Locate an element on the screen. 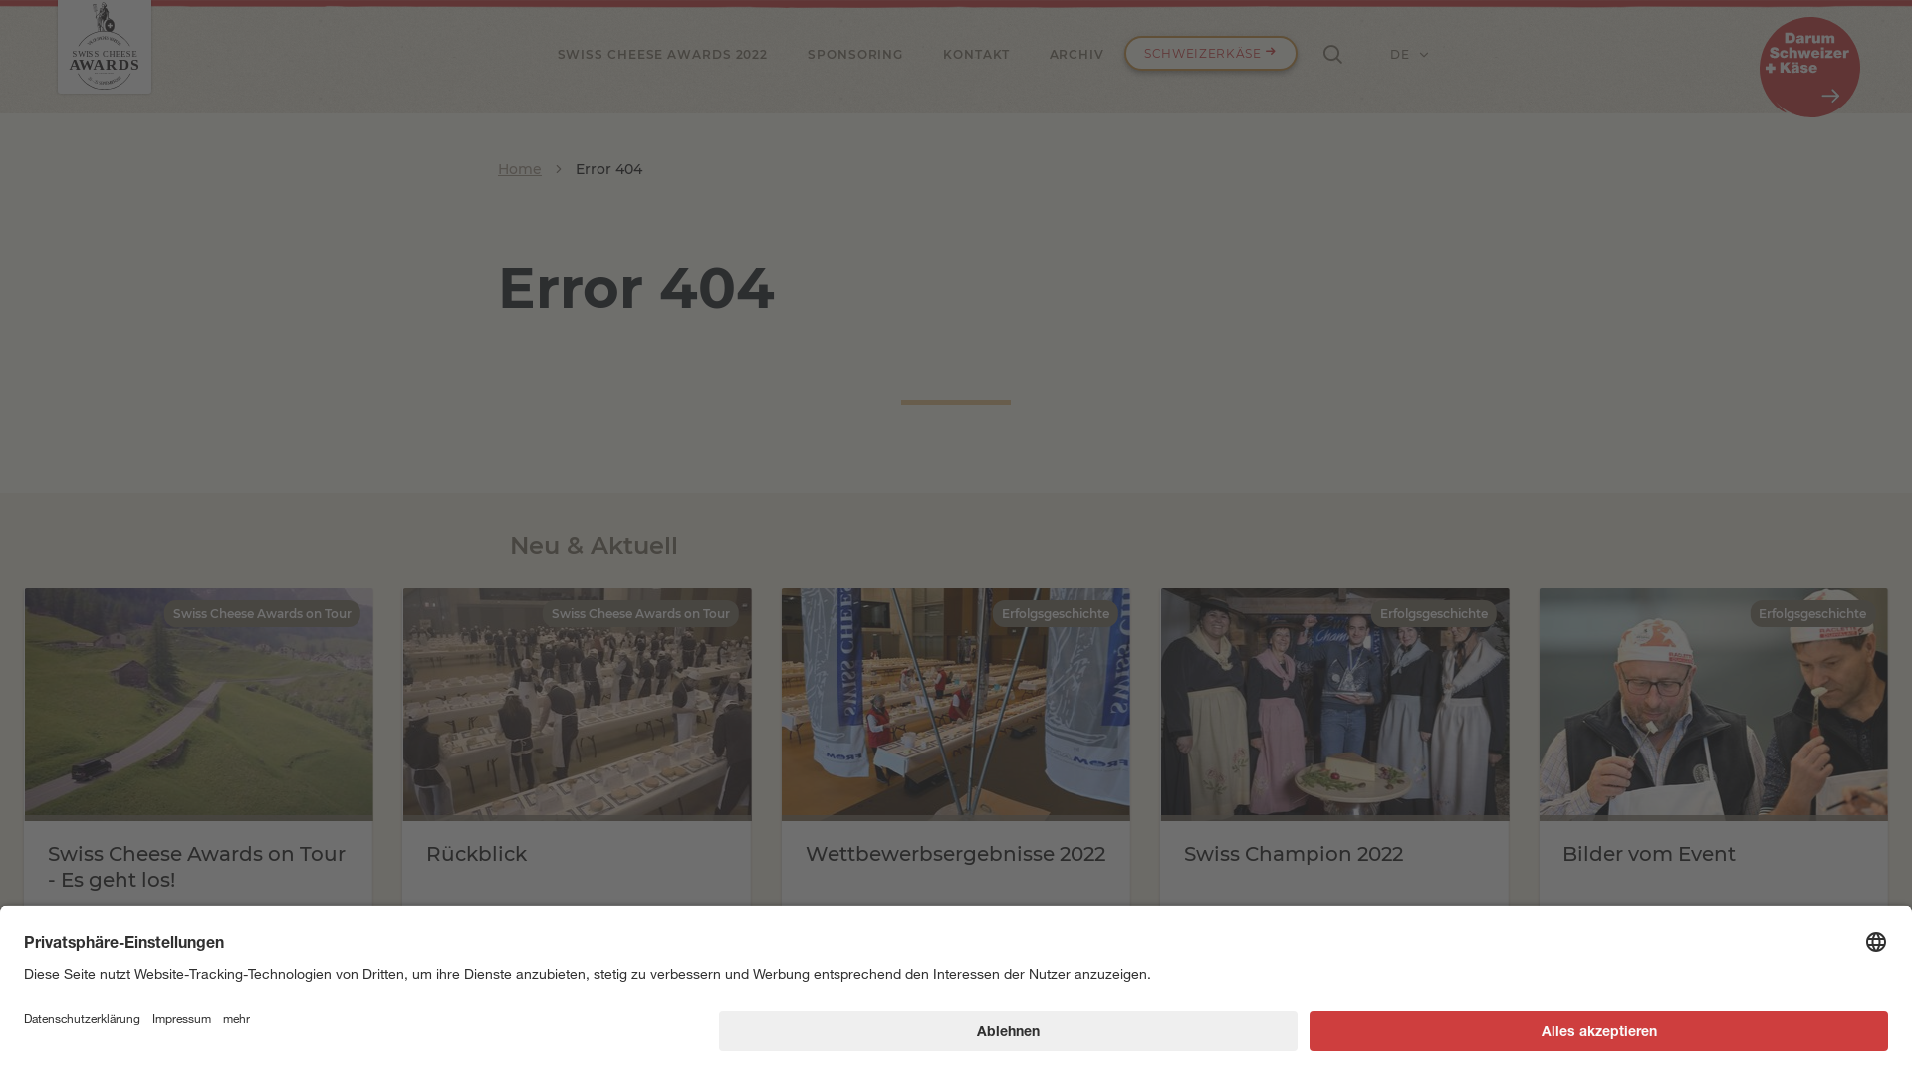 Image resolution: width=1912 pixels, height=1075 pixels. Erfolgsgeschichte
Swiss Champion 2022 is located at coordinates (1335, 774).